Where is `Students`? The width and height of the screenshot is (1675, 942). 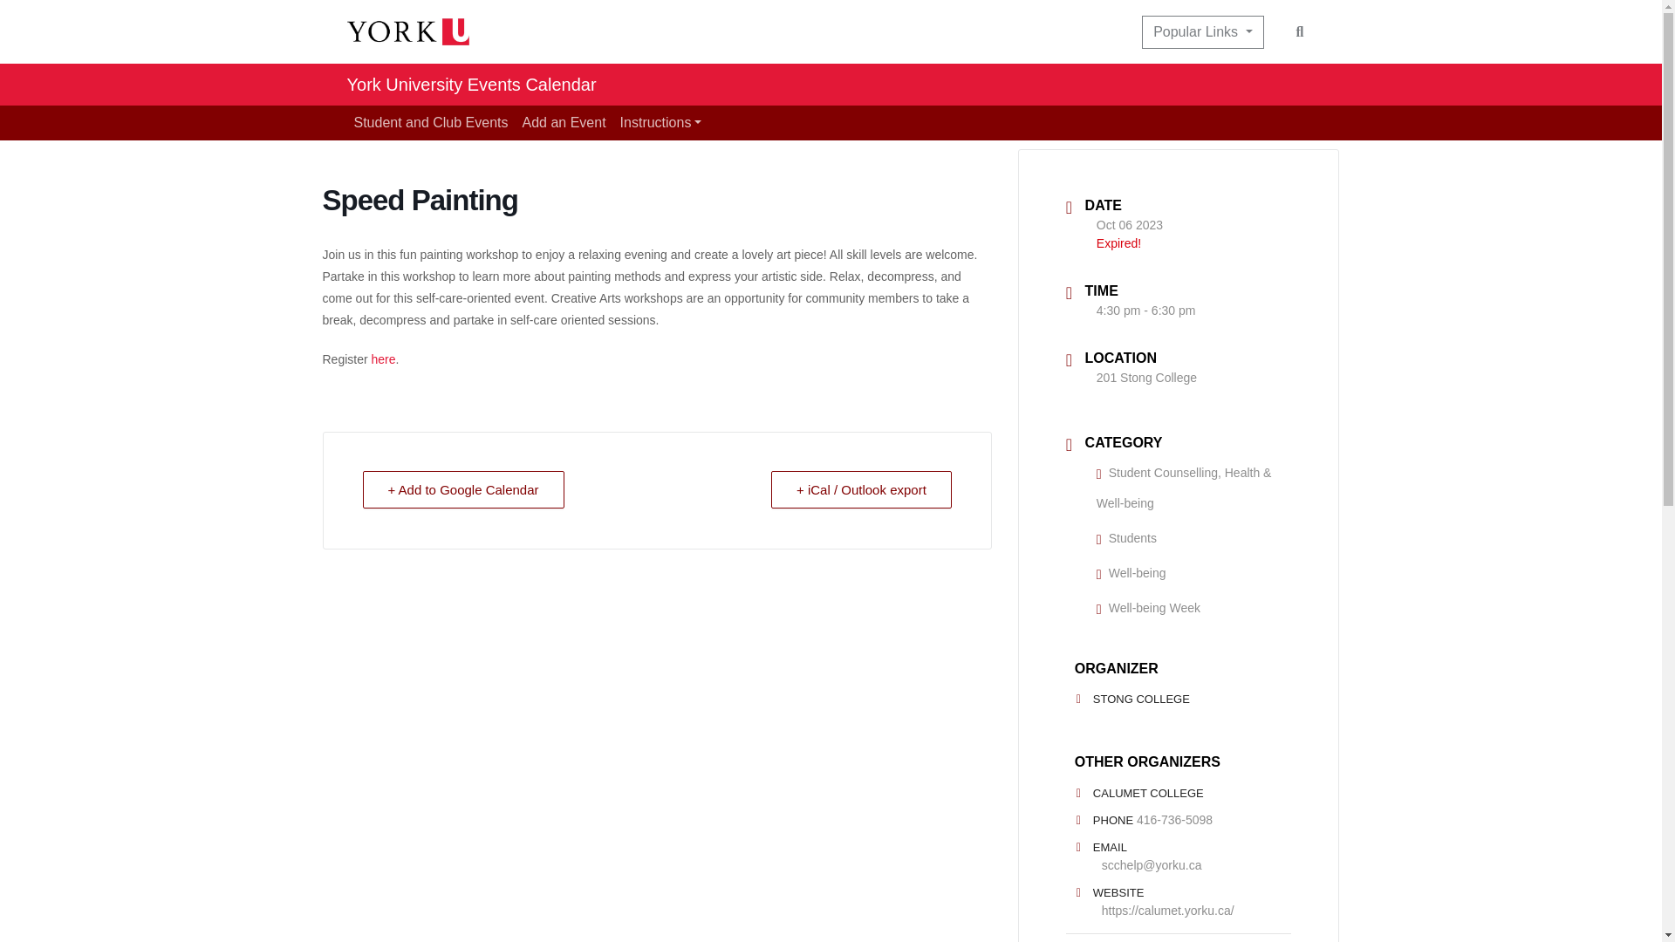
Students is located at coordinates (1127, 538).